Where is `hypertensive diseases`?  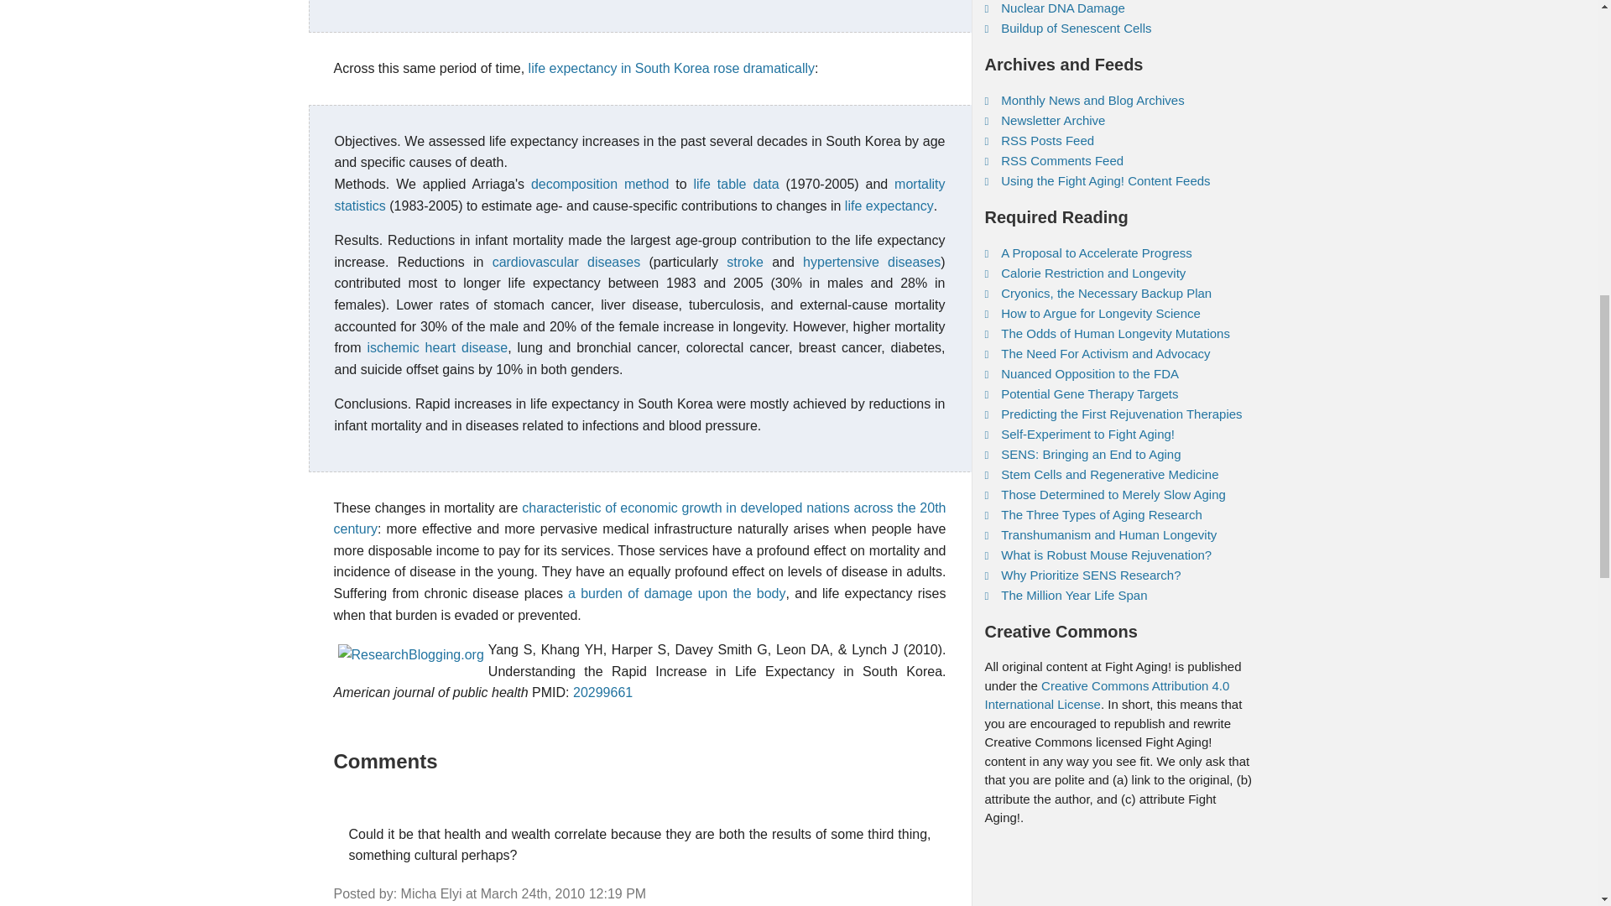
hypertensive diseases is located at coordinates (871, 262).